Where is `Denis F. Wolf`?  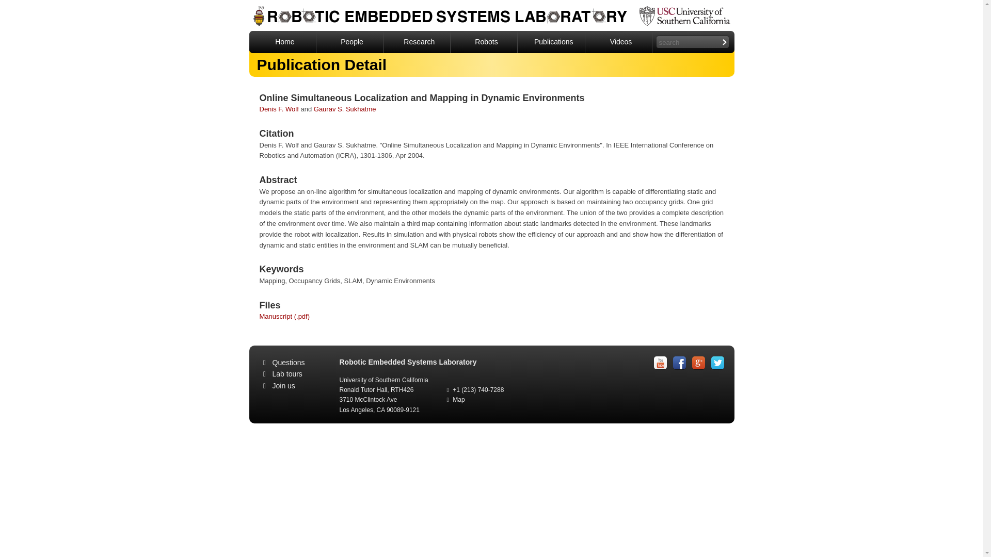
Denis F. Wolf is located at coordinates (278, 109).